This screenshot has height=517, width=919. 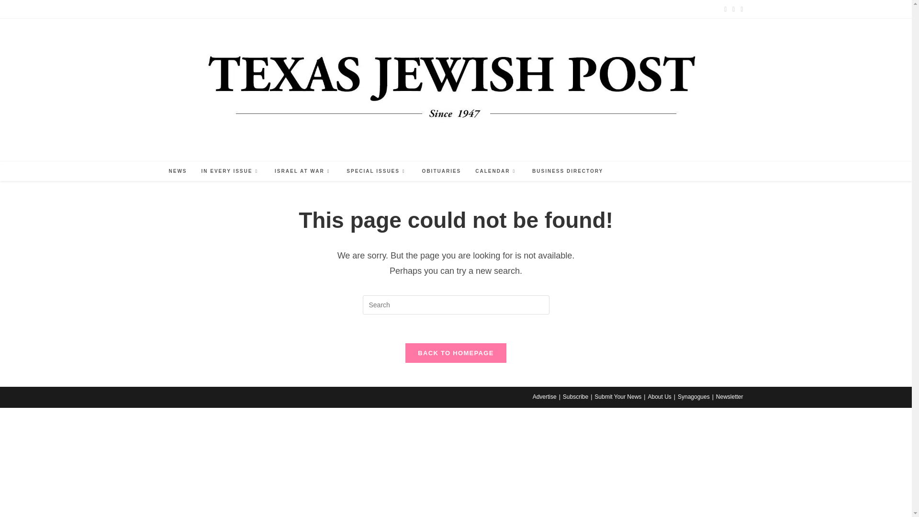 What do you see at coordinates (180, 9) in the screenshot?
I see `Advertise` at bounding box center [180, 9].